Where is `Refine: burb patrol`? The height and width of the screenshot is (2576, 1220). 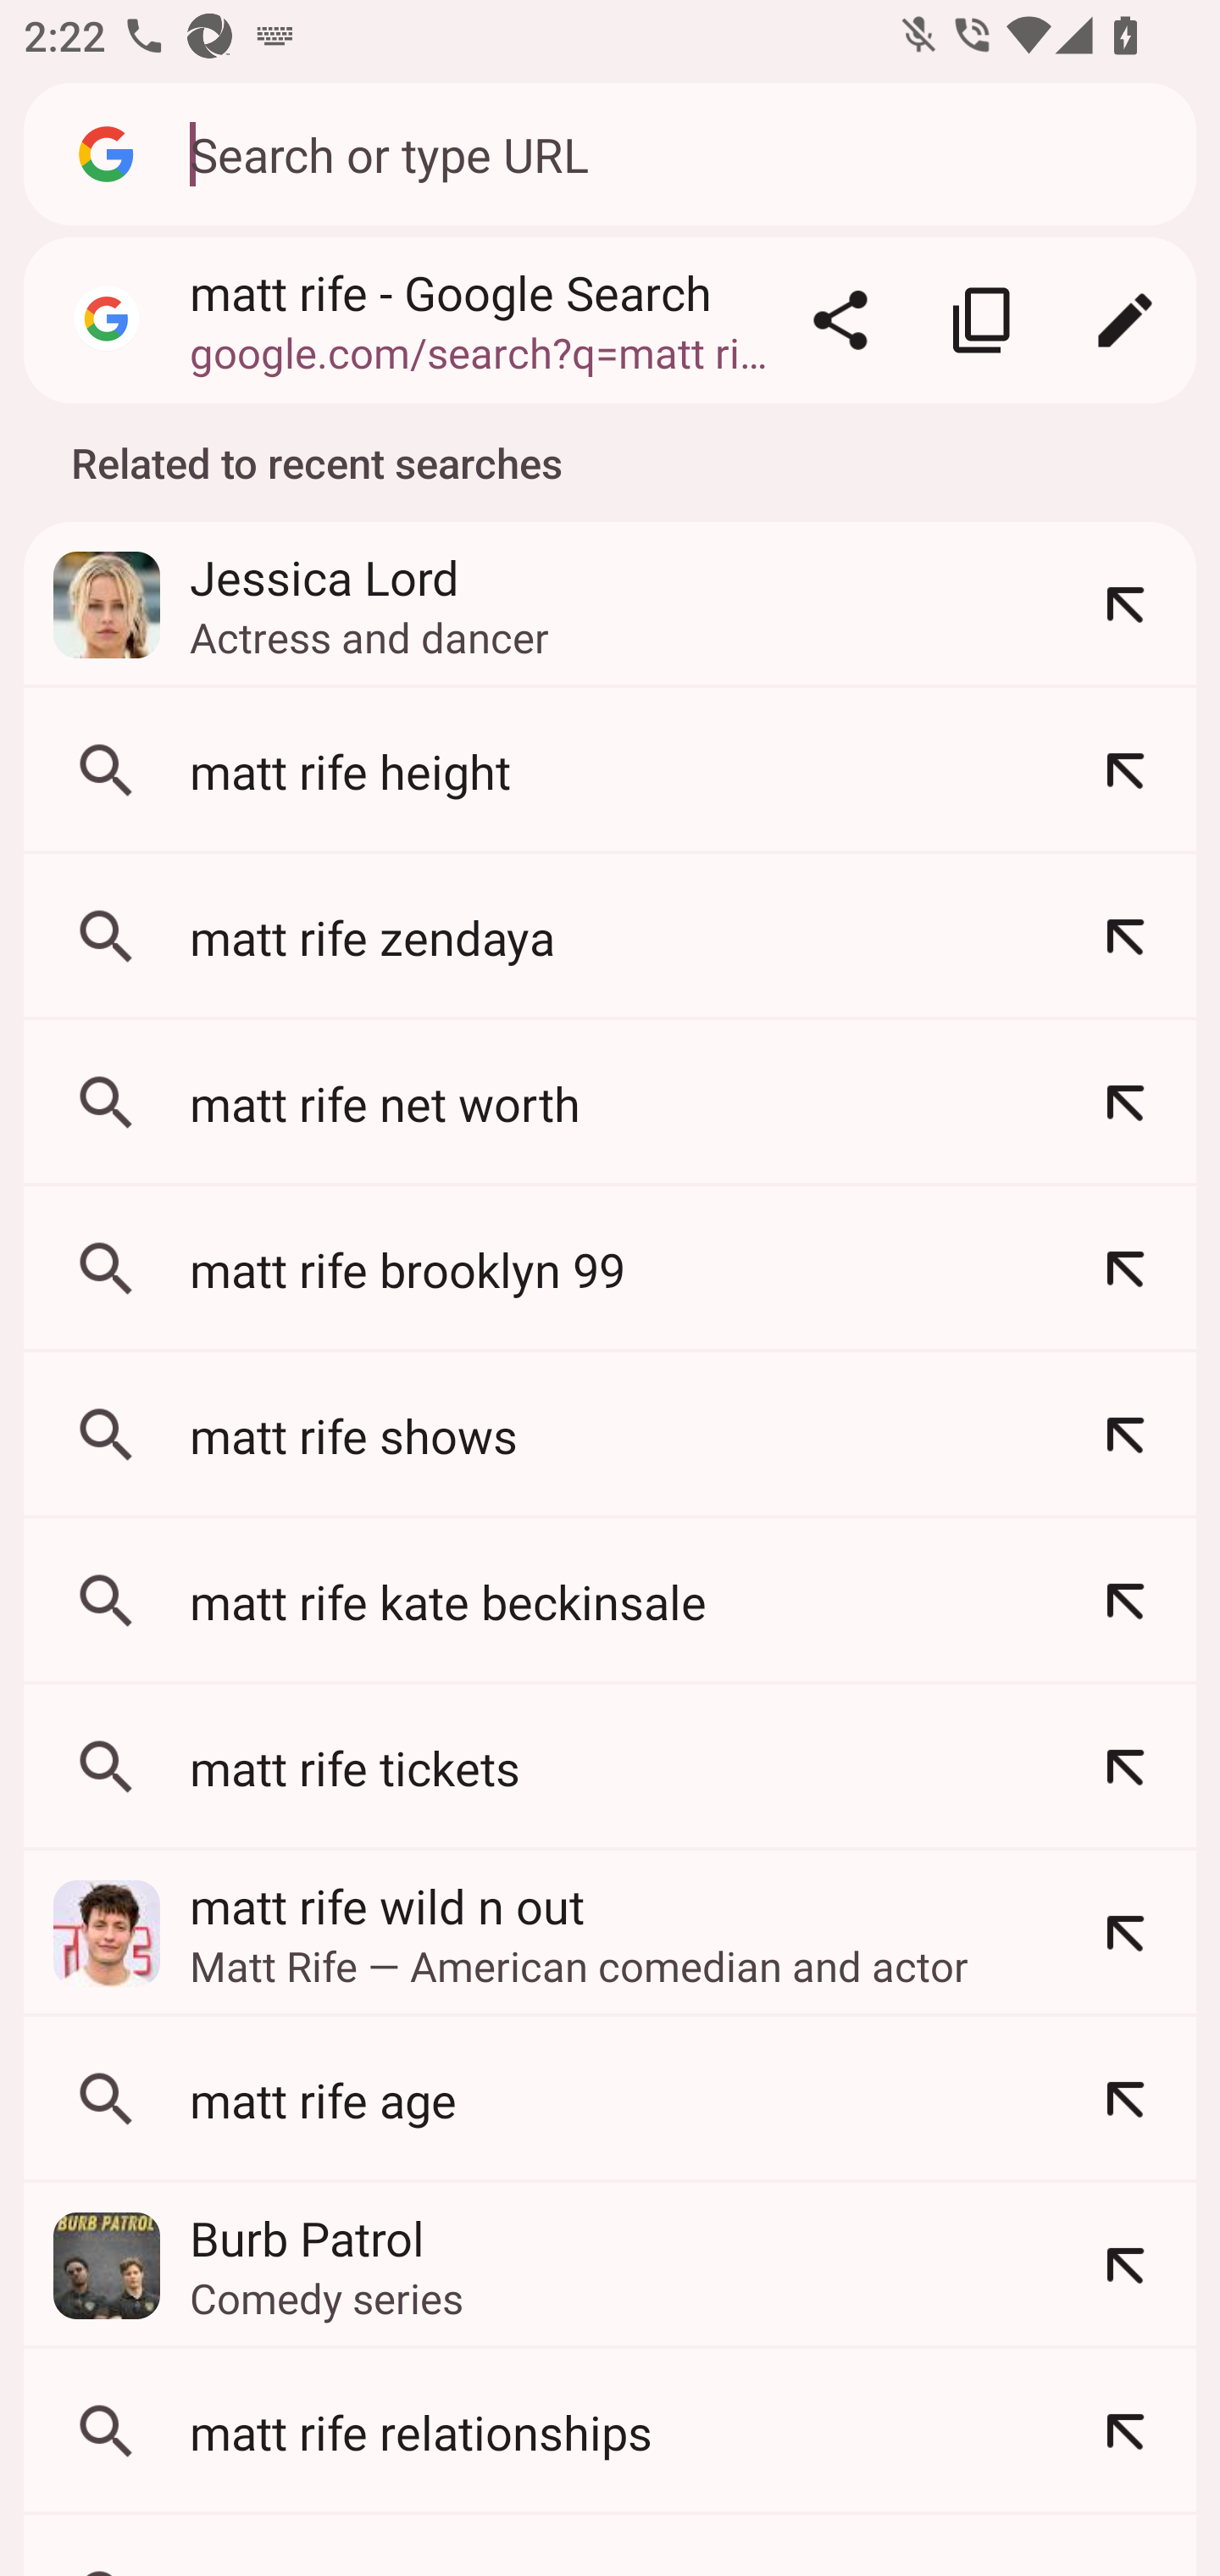 Refine: burb patrol is located at coordinates (1125, 2265).